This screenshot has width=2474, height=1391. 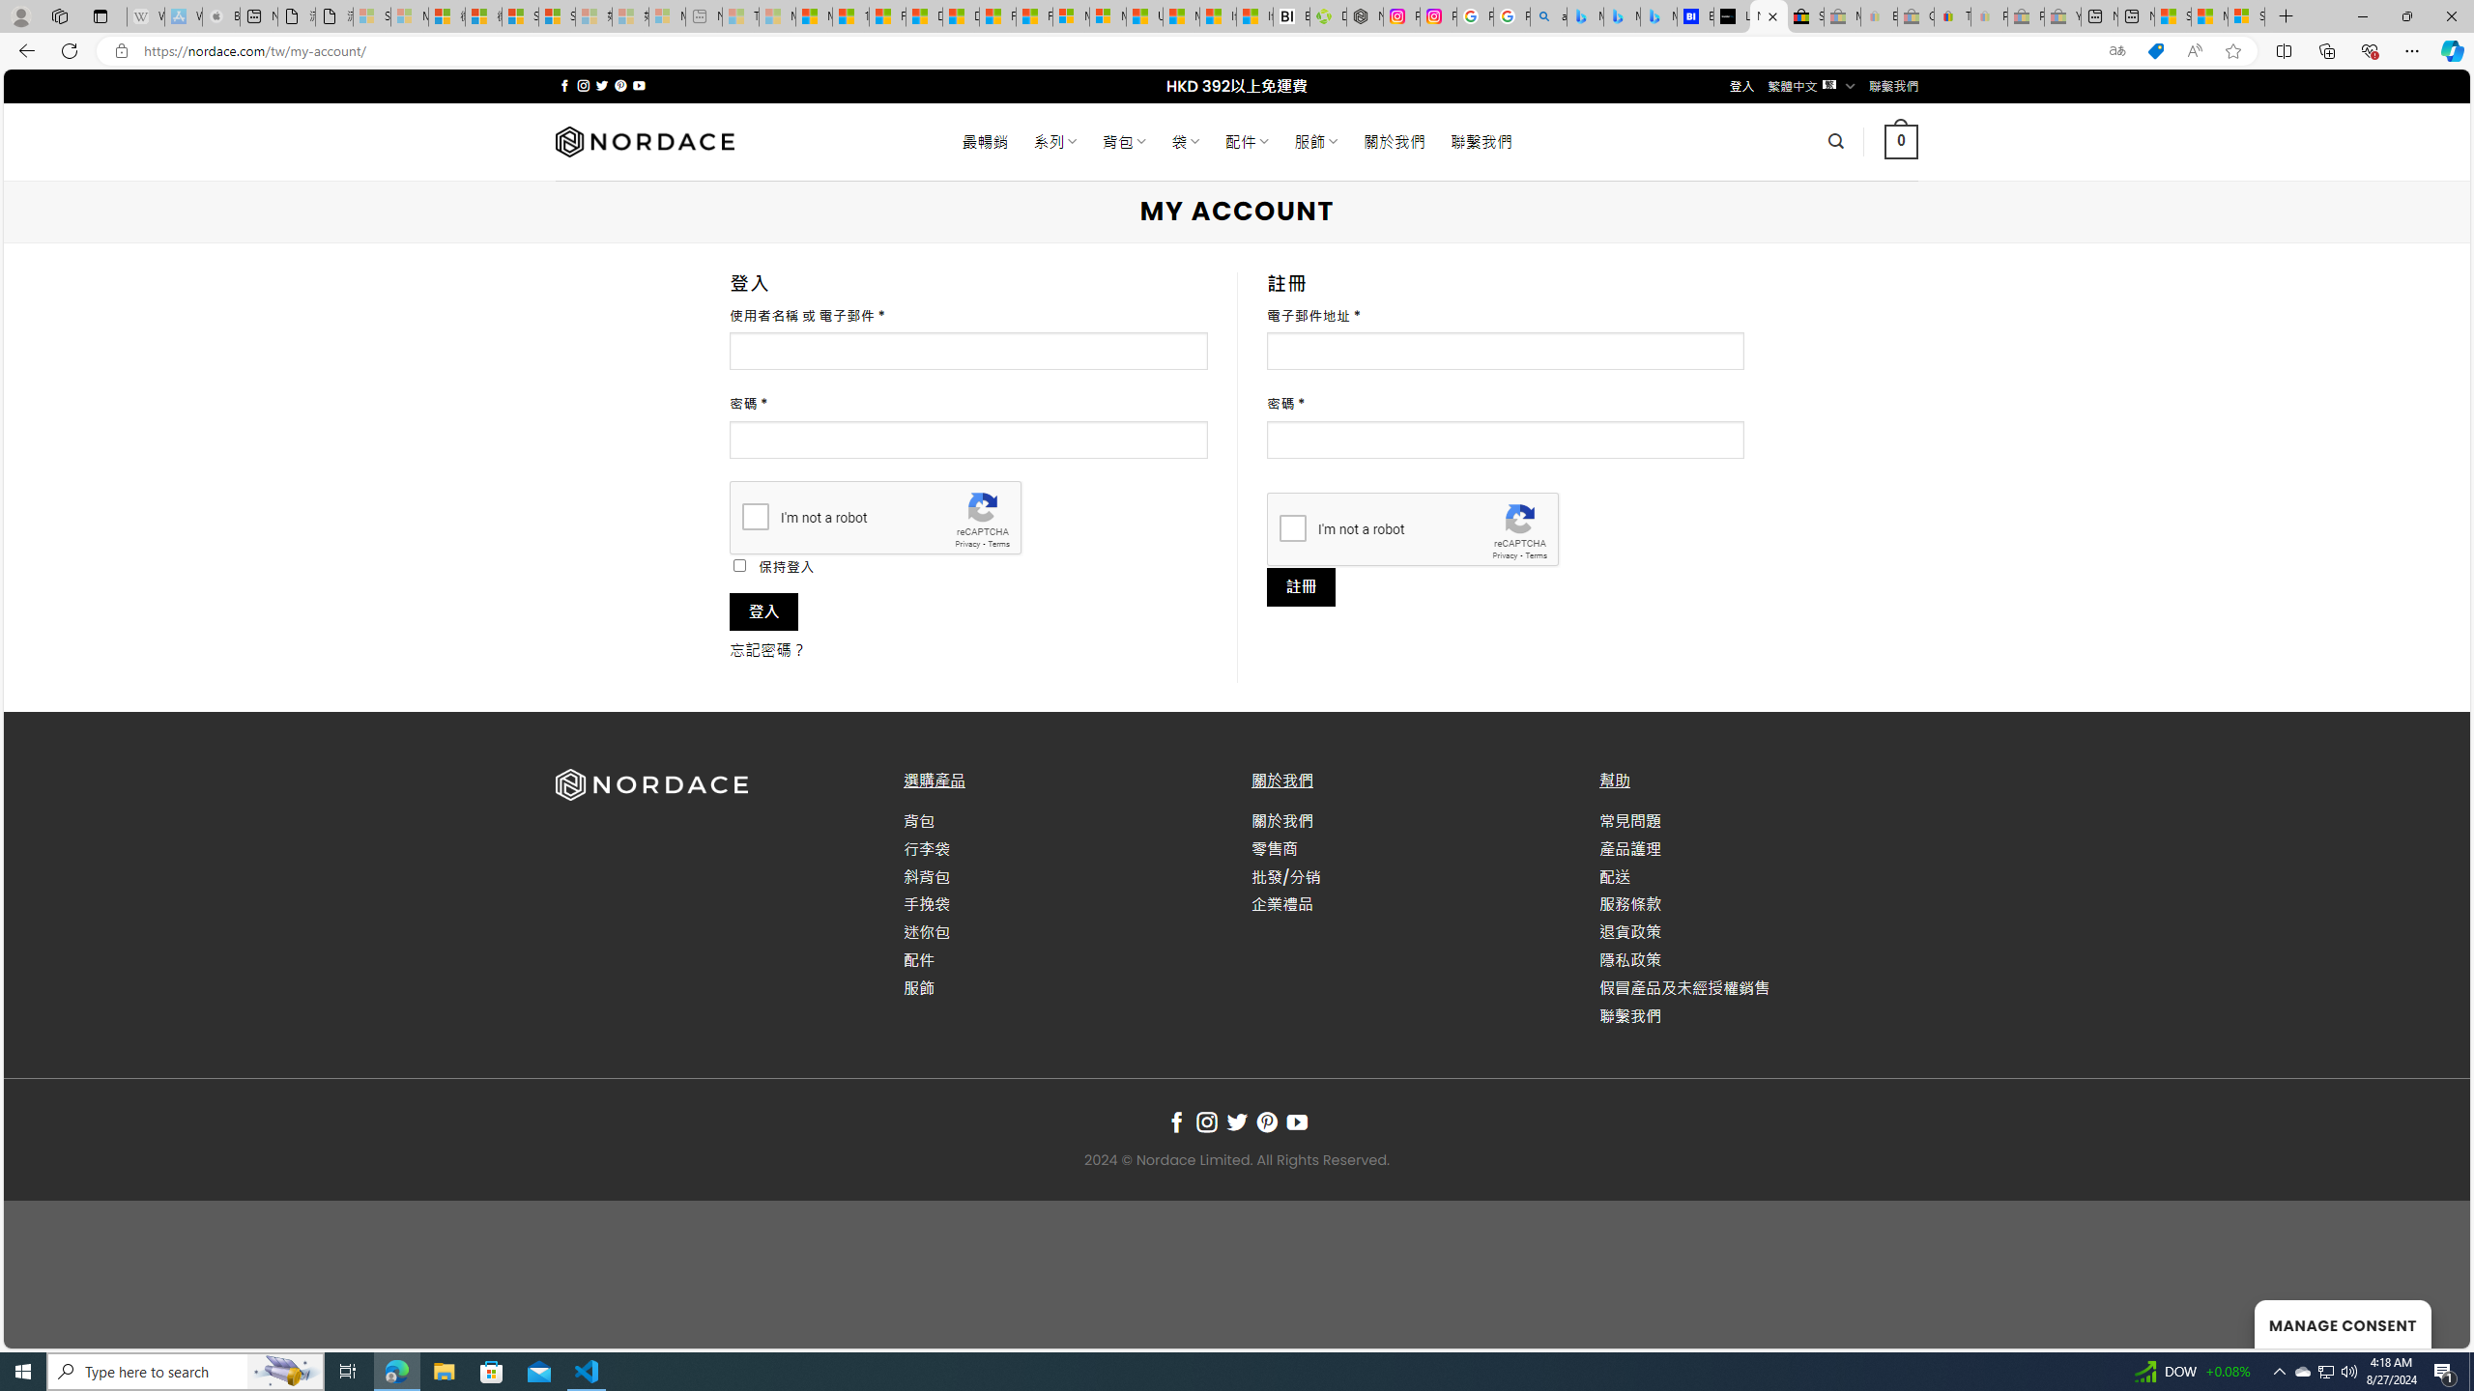 What do you see at coordinates (1266, 1122) in the screenshot?
I see `Follow on Pinterest` at bounding box center [1266, 1122].